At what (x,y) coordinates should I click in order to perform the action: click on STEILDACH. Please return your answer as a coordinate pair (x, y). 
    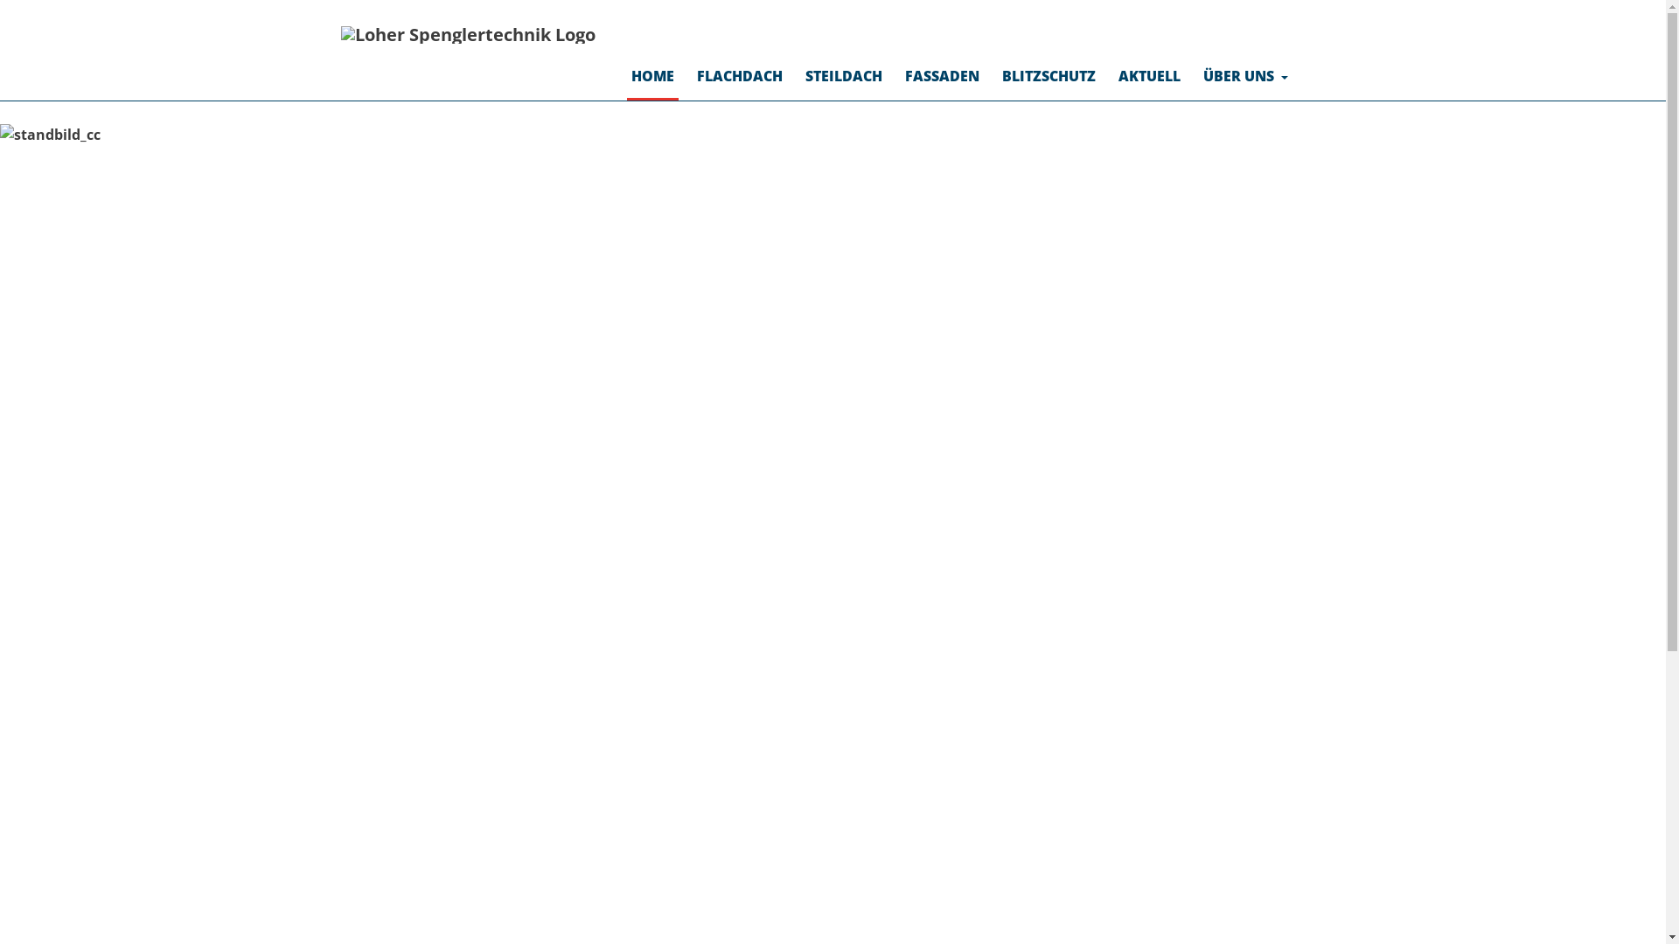
    Looking at the image, I should click on (843, 76).